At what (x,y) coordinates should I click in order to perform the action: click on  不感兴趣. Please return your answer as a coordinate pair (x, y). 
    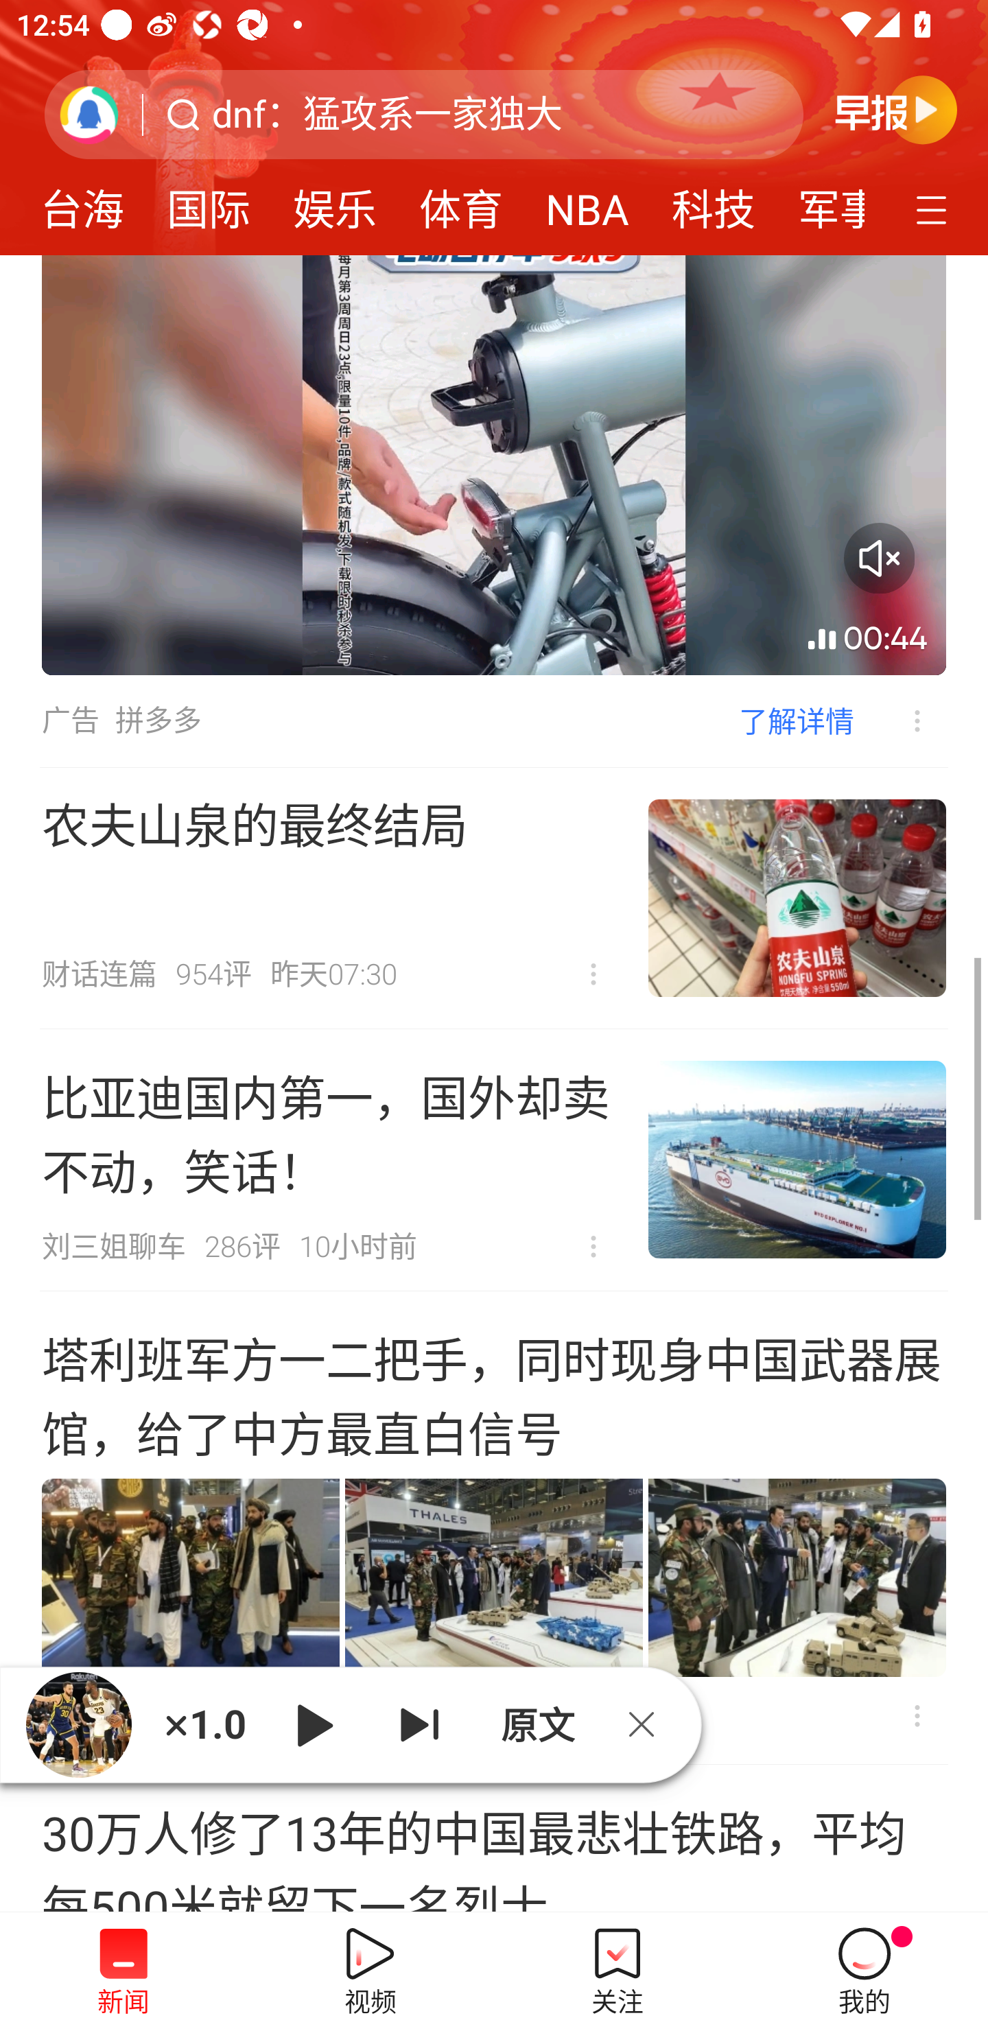
    Looking at the image, I should click on (593, 1247).